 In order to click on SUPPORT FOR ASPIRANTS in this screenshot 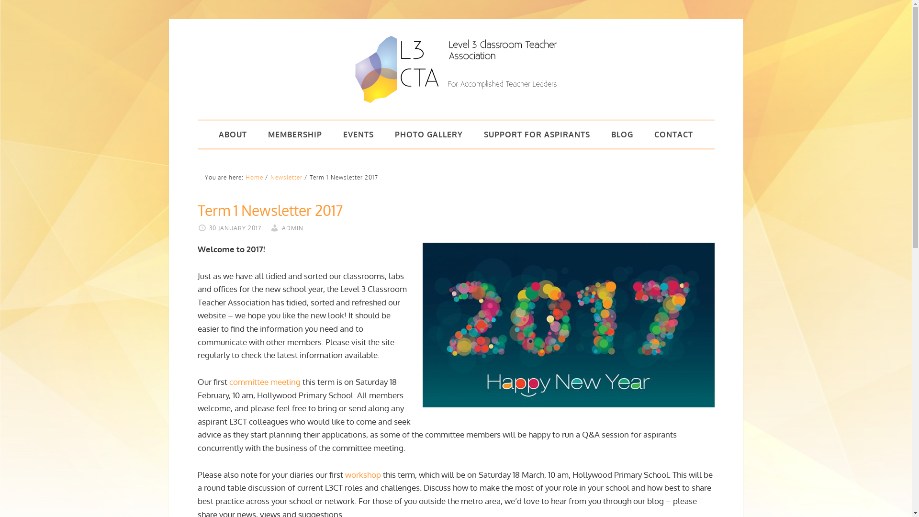, I will do `click(537, 135)`.